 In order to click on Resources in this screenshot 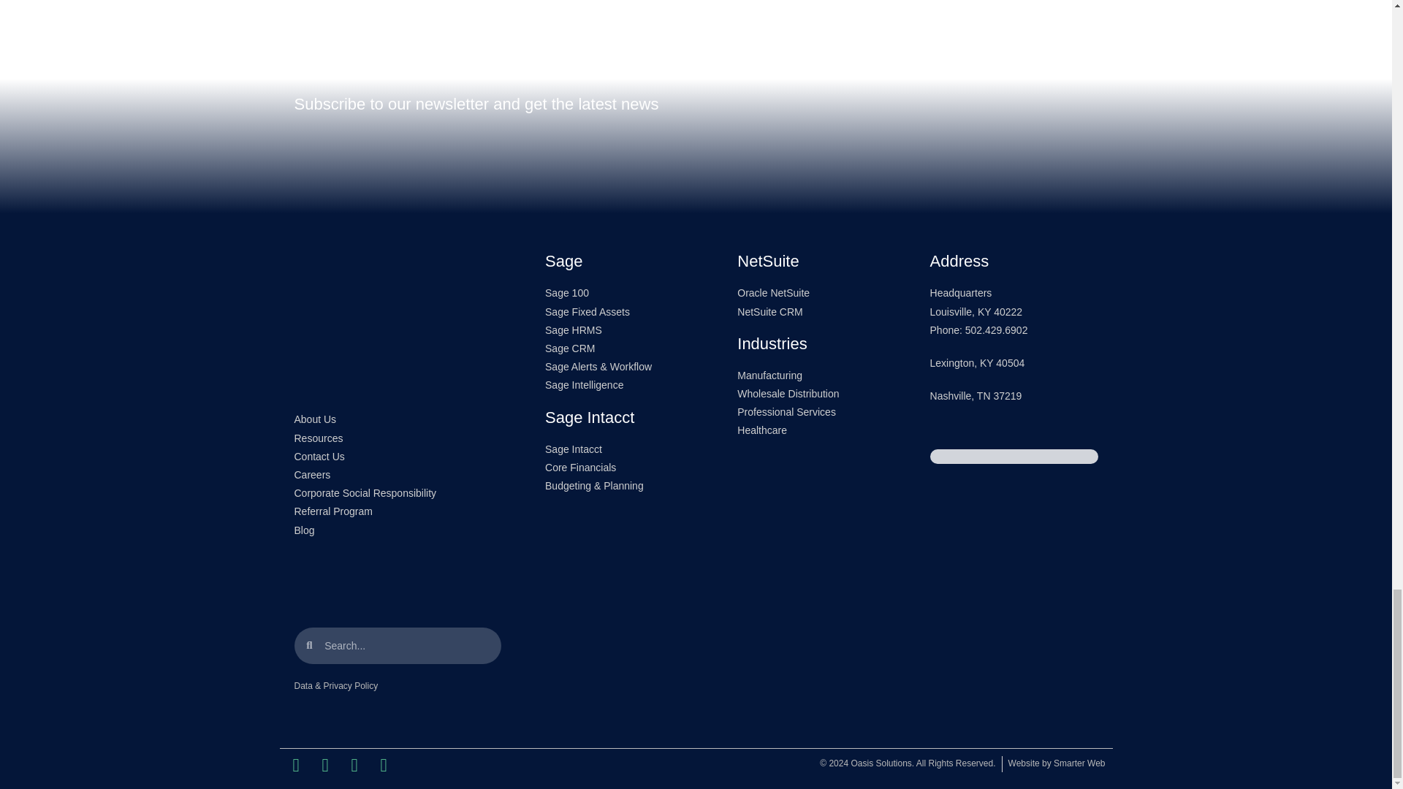, I will do `click(397, 438)`.